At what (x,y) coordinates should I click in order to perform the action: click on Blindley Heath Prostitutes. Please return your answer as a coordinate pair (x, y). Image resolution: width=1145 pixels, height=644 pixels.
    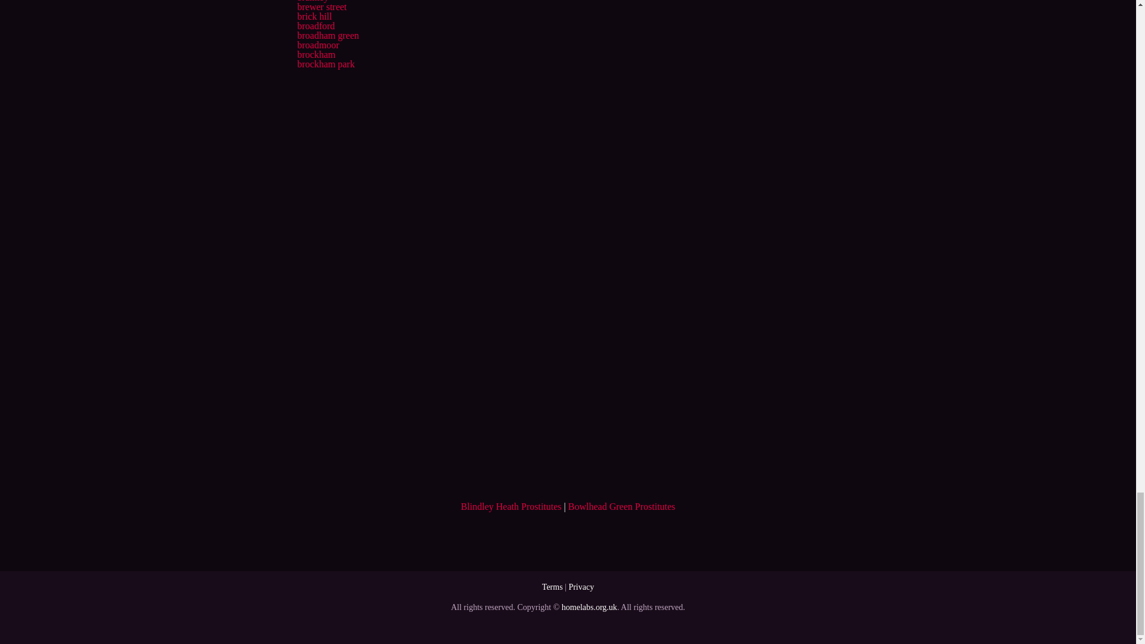
    Looking at the image, I should click on (512, 506).